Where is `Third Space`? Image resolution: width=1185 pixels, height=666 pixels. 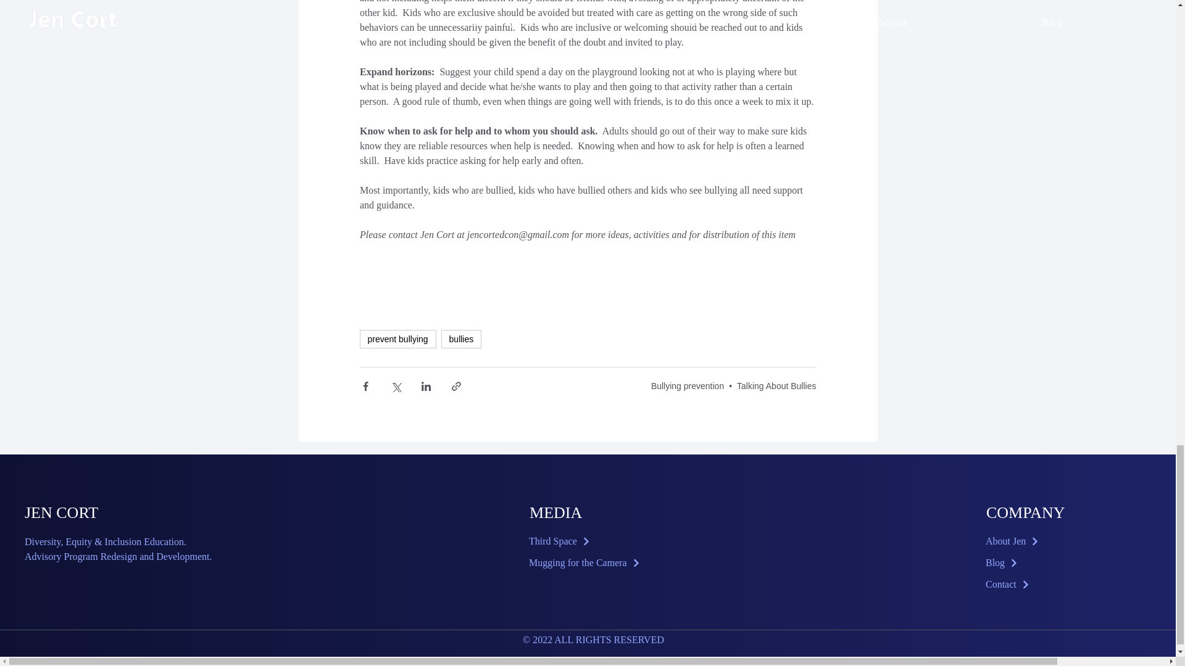
Third Space is located at coordinates (592, 541).